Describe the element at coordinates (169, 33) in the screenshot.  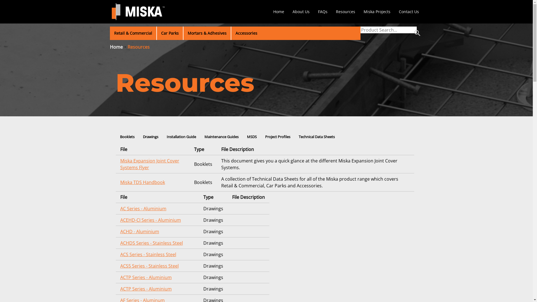
I see `Car Parks` at that location.